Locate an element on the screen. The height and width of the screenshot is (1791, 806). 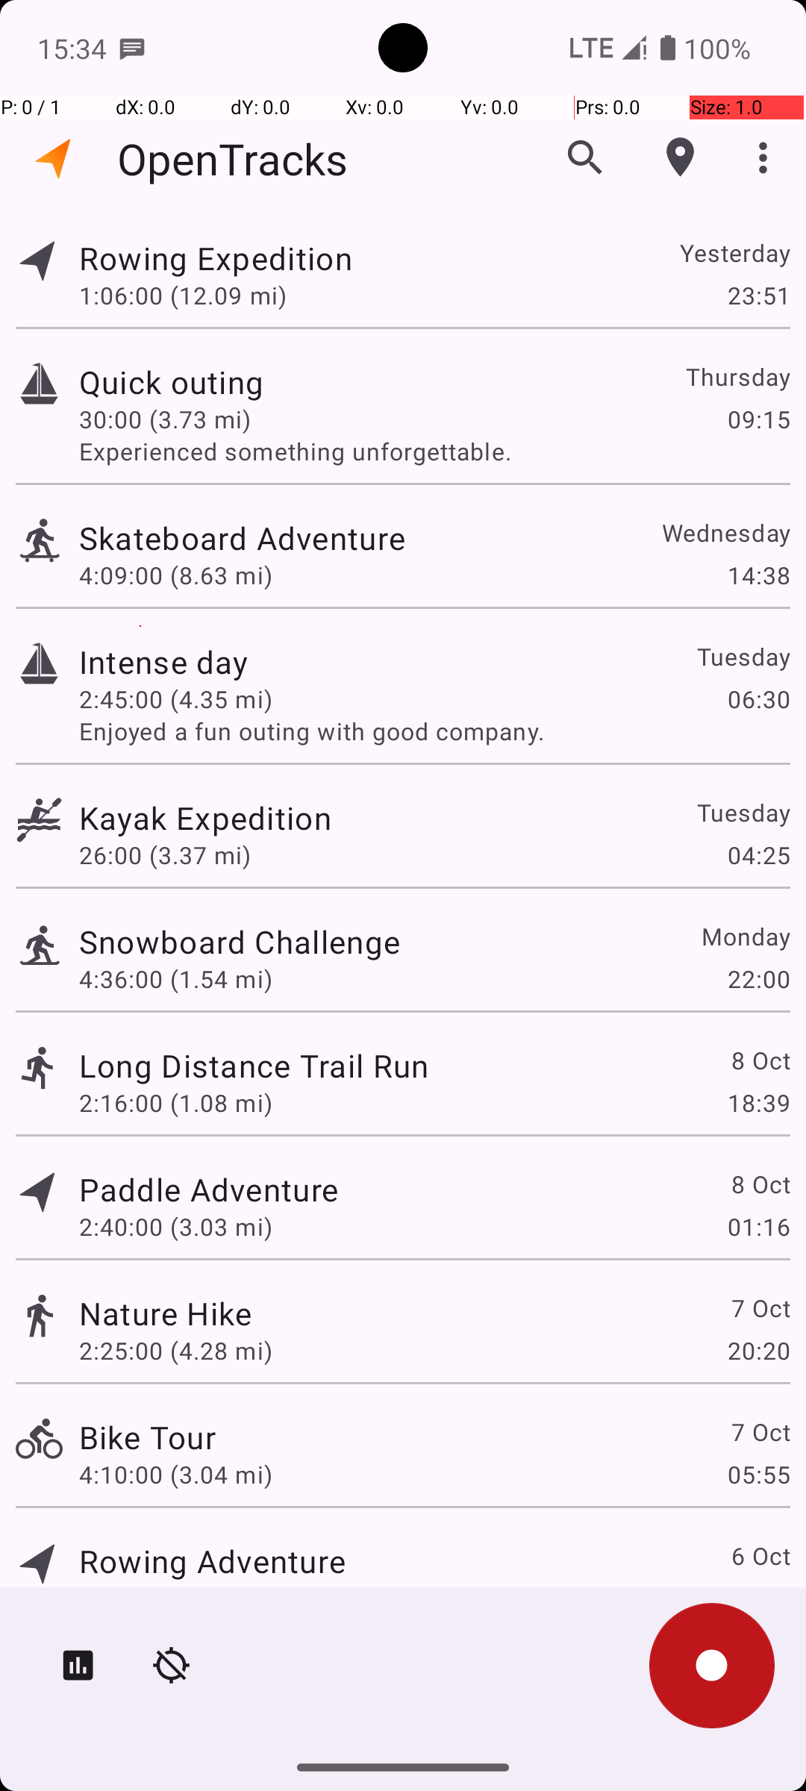
04:25 is located at coordinates (758, 855).